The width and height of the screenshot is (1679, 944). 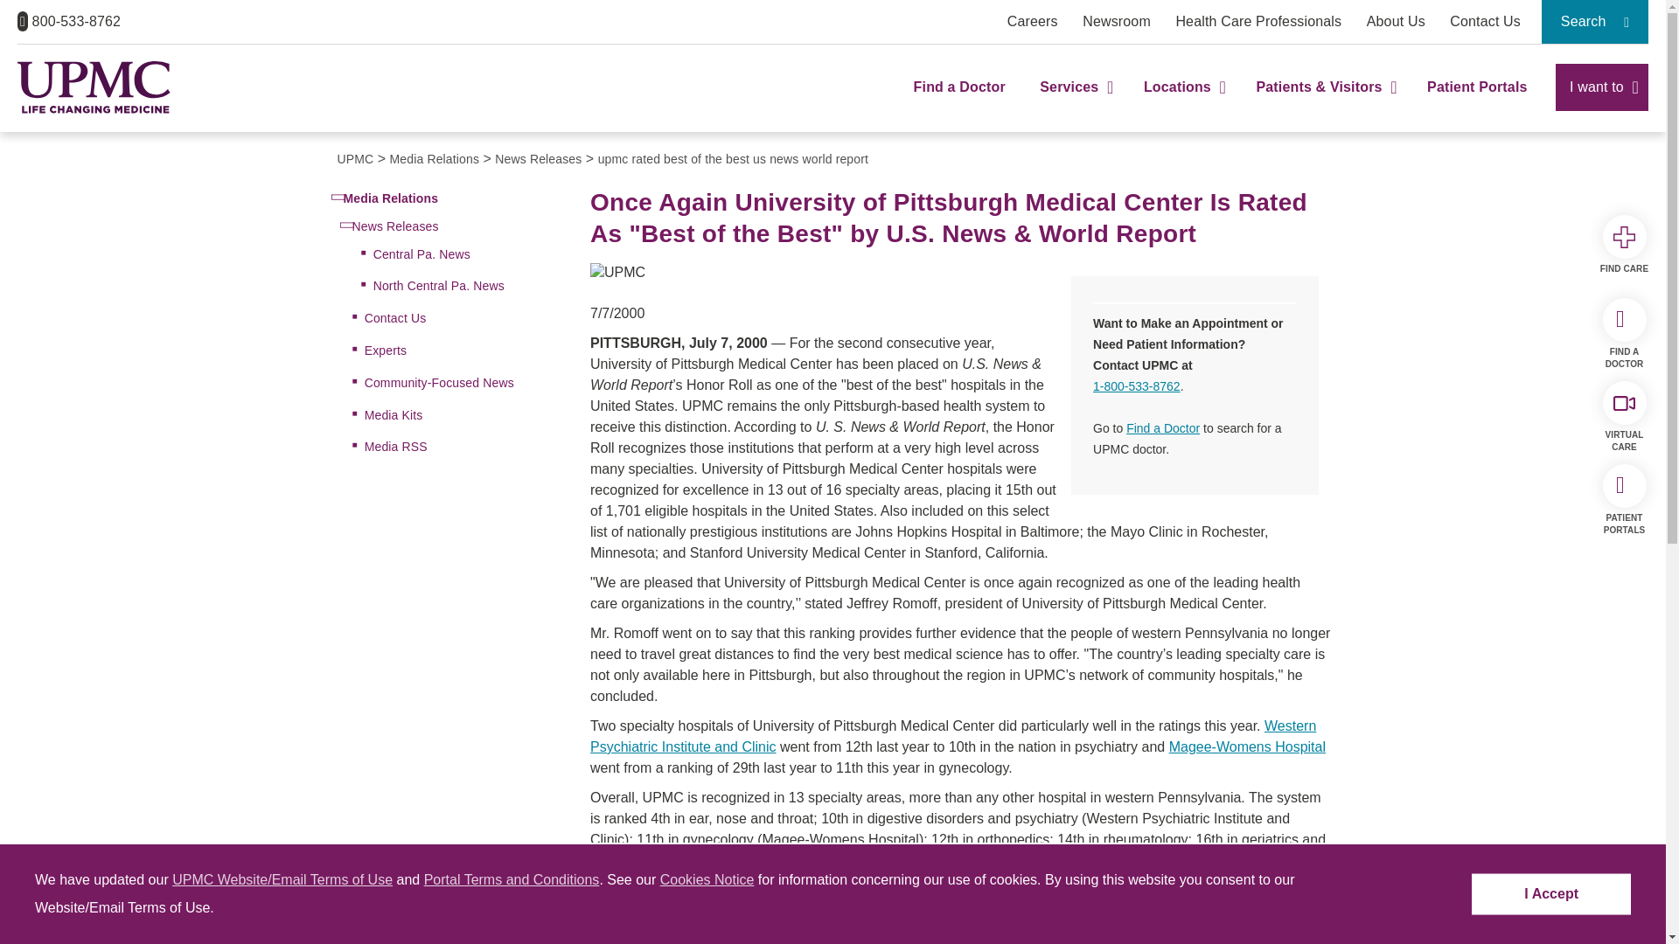 What do you see at coordinates (1074, 103) in the screenshot?
I see `Services` at bounding box center [1074, 103].